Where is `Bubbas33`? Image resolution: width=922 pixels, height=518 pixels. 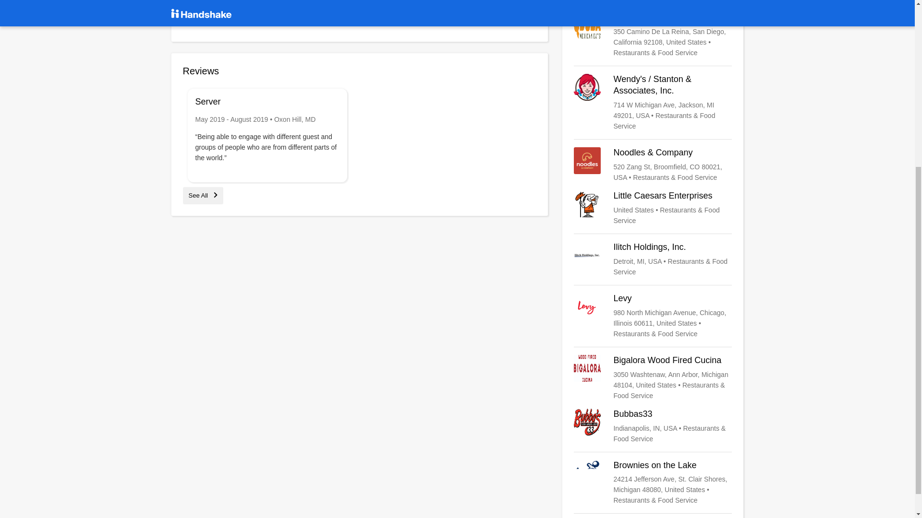 Bubbas33 is located at coordinates (653, 426).